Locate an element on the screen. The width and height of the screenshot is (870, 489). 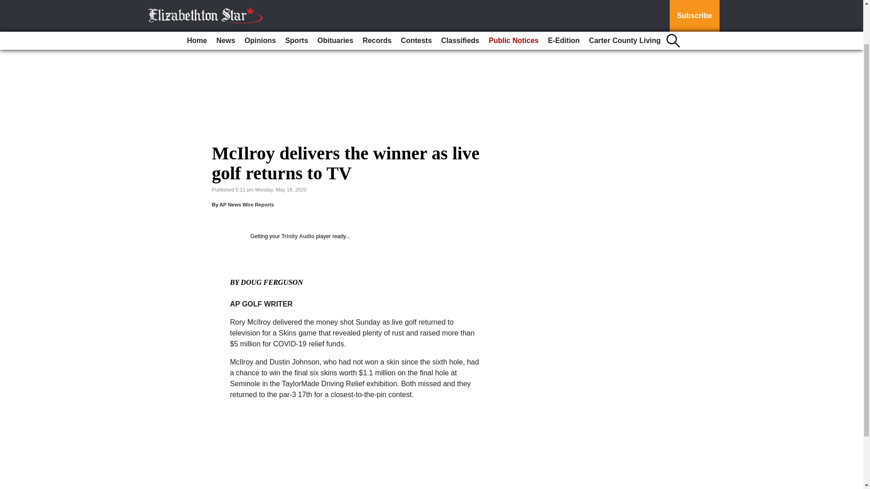
E-Edition is located at coordinates (564, 1).